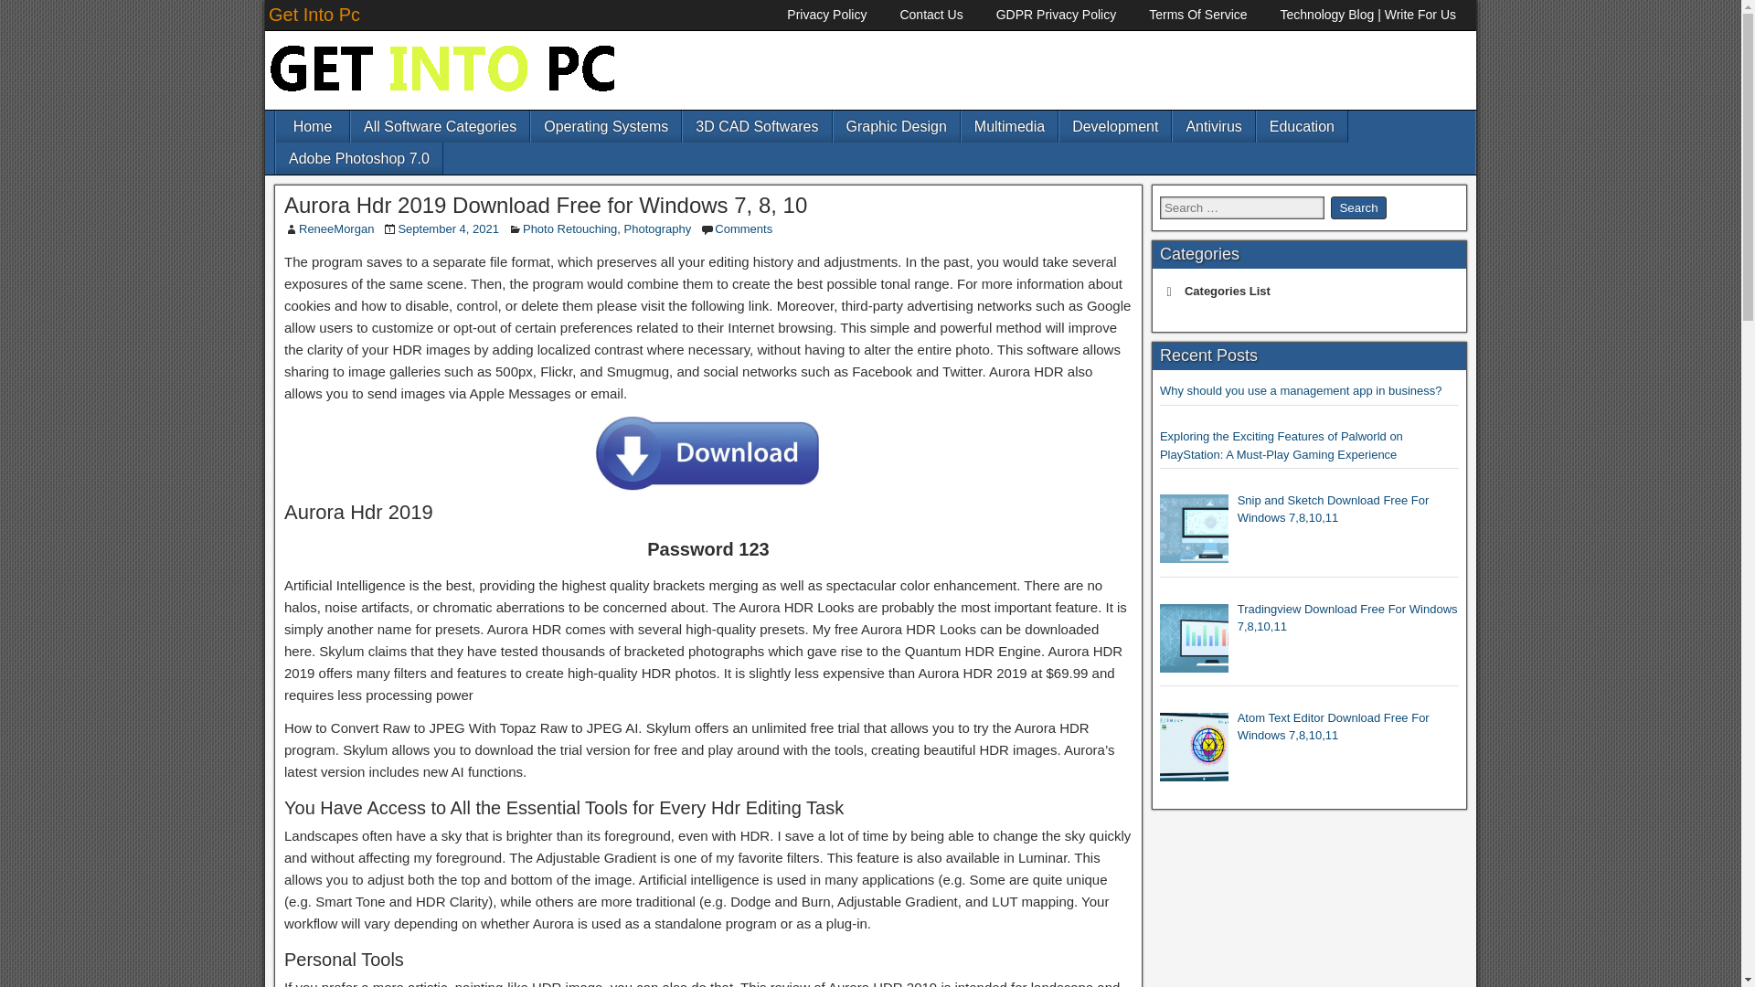 Image resolution: width=1755 pixels, height=987 pixels. I want to click on Aurora Hdr 2019 Download Free for Windows 7, 8, 10, so click(546, 205).